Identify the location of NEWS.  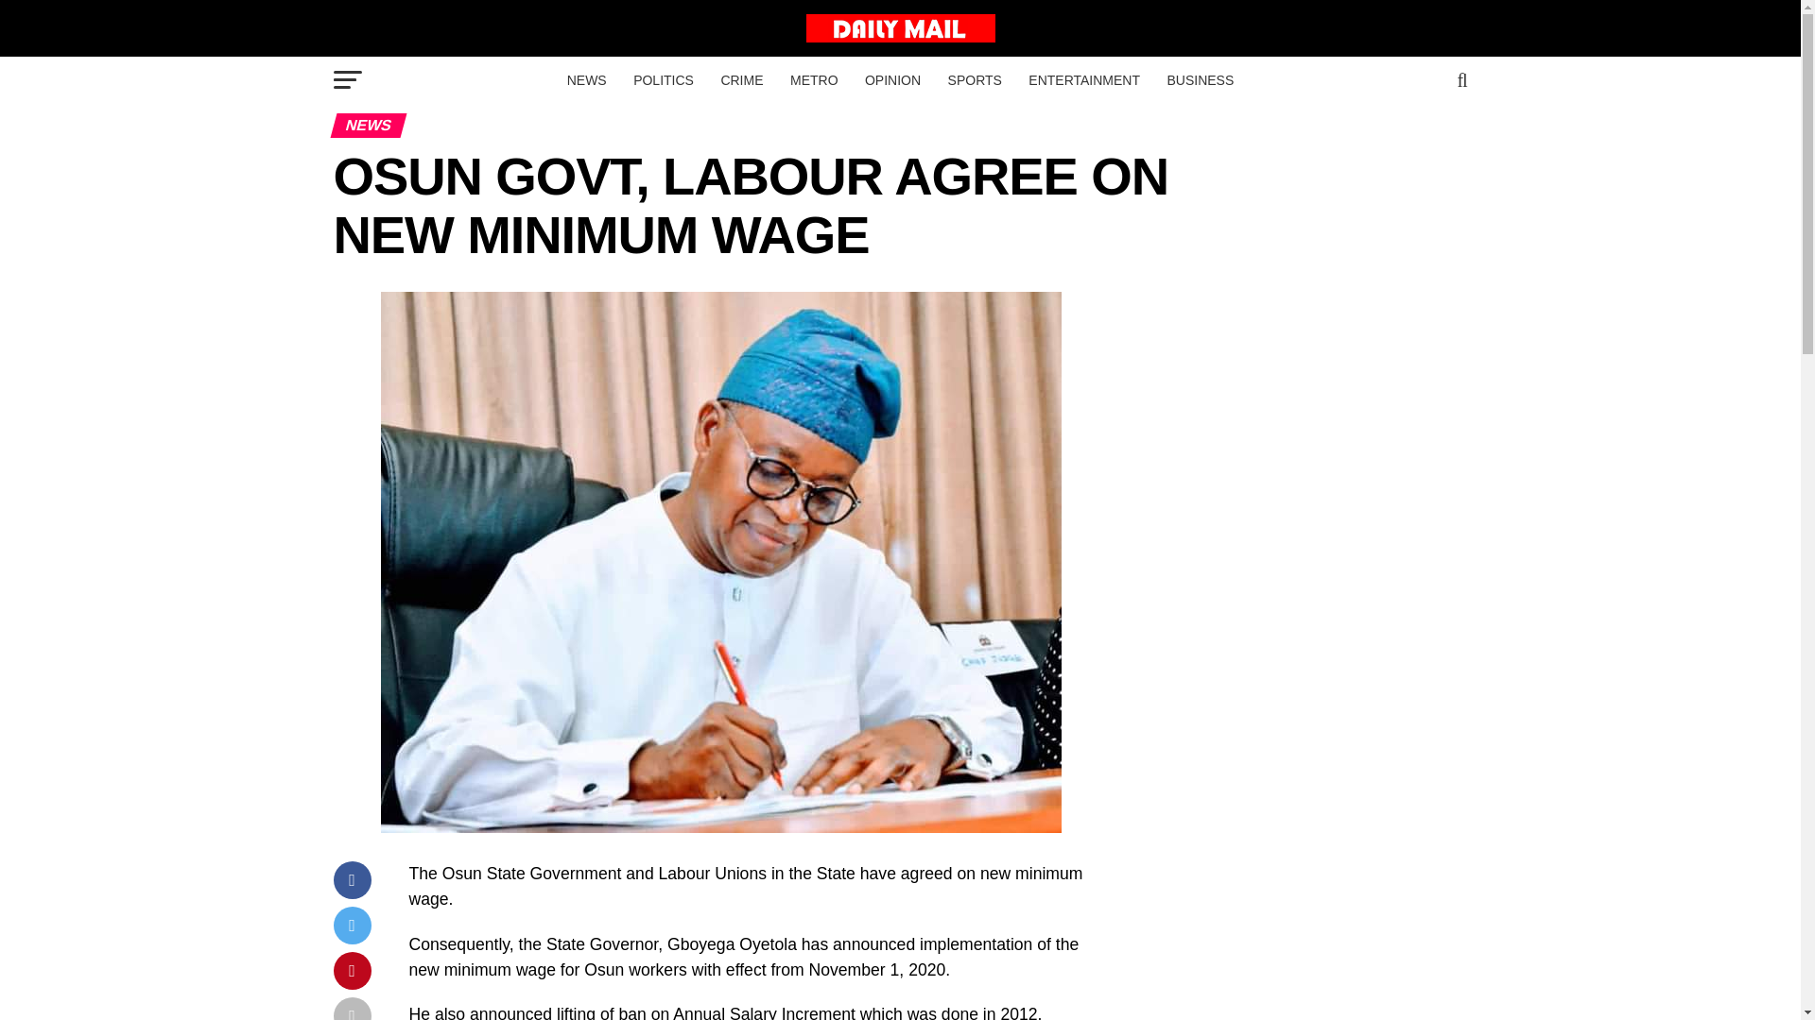
(586, 80).